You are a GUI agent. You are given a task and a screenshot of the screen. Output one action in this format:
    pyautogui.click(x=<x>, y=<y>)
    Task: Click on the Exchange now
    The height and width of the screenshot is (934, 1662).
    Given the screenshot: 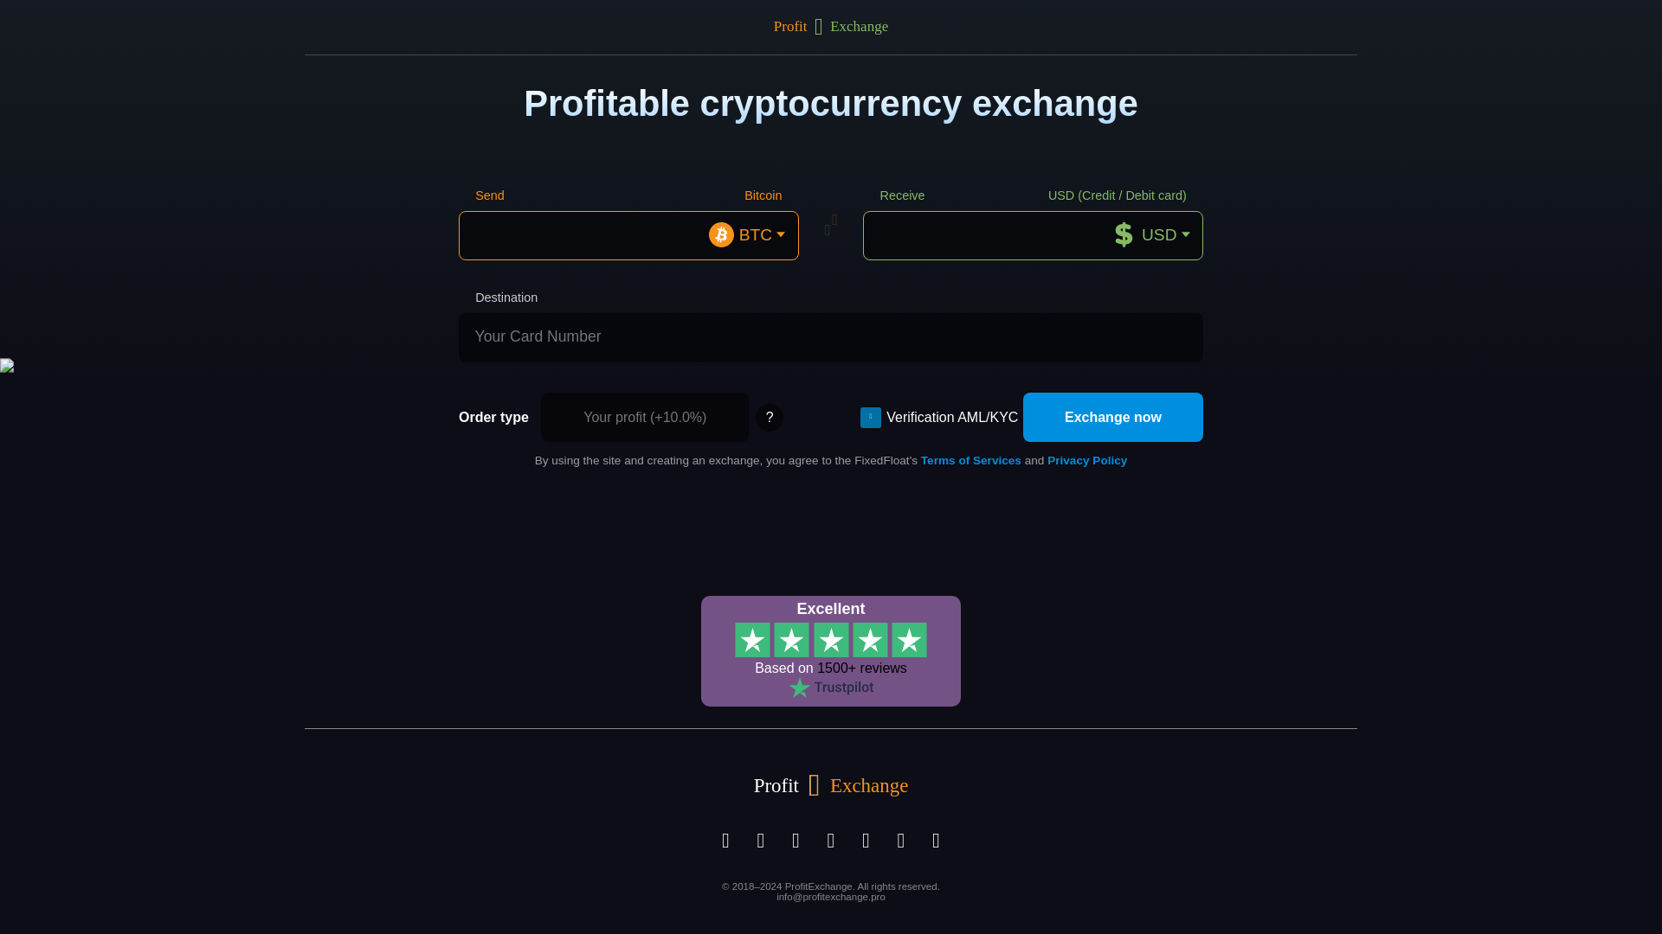 What is the action you would take?
    pyautogui.click(x=1113, y=417)
    